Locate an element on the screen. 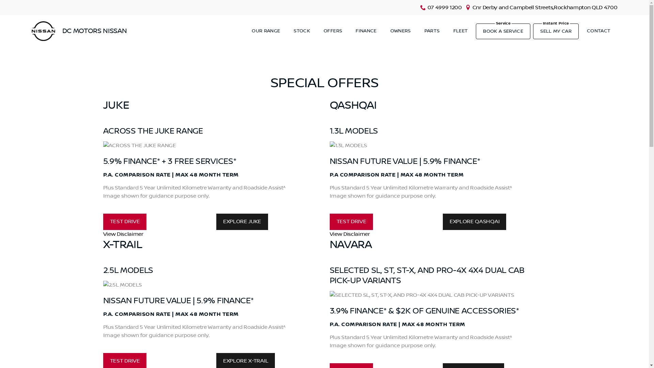 This screenshot has height=368, width=654. View Disclaimer is located at coordinates (211, 234).